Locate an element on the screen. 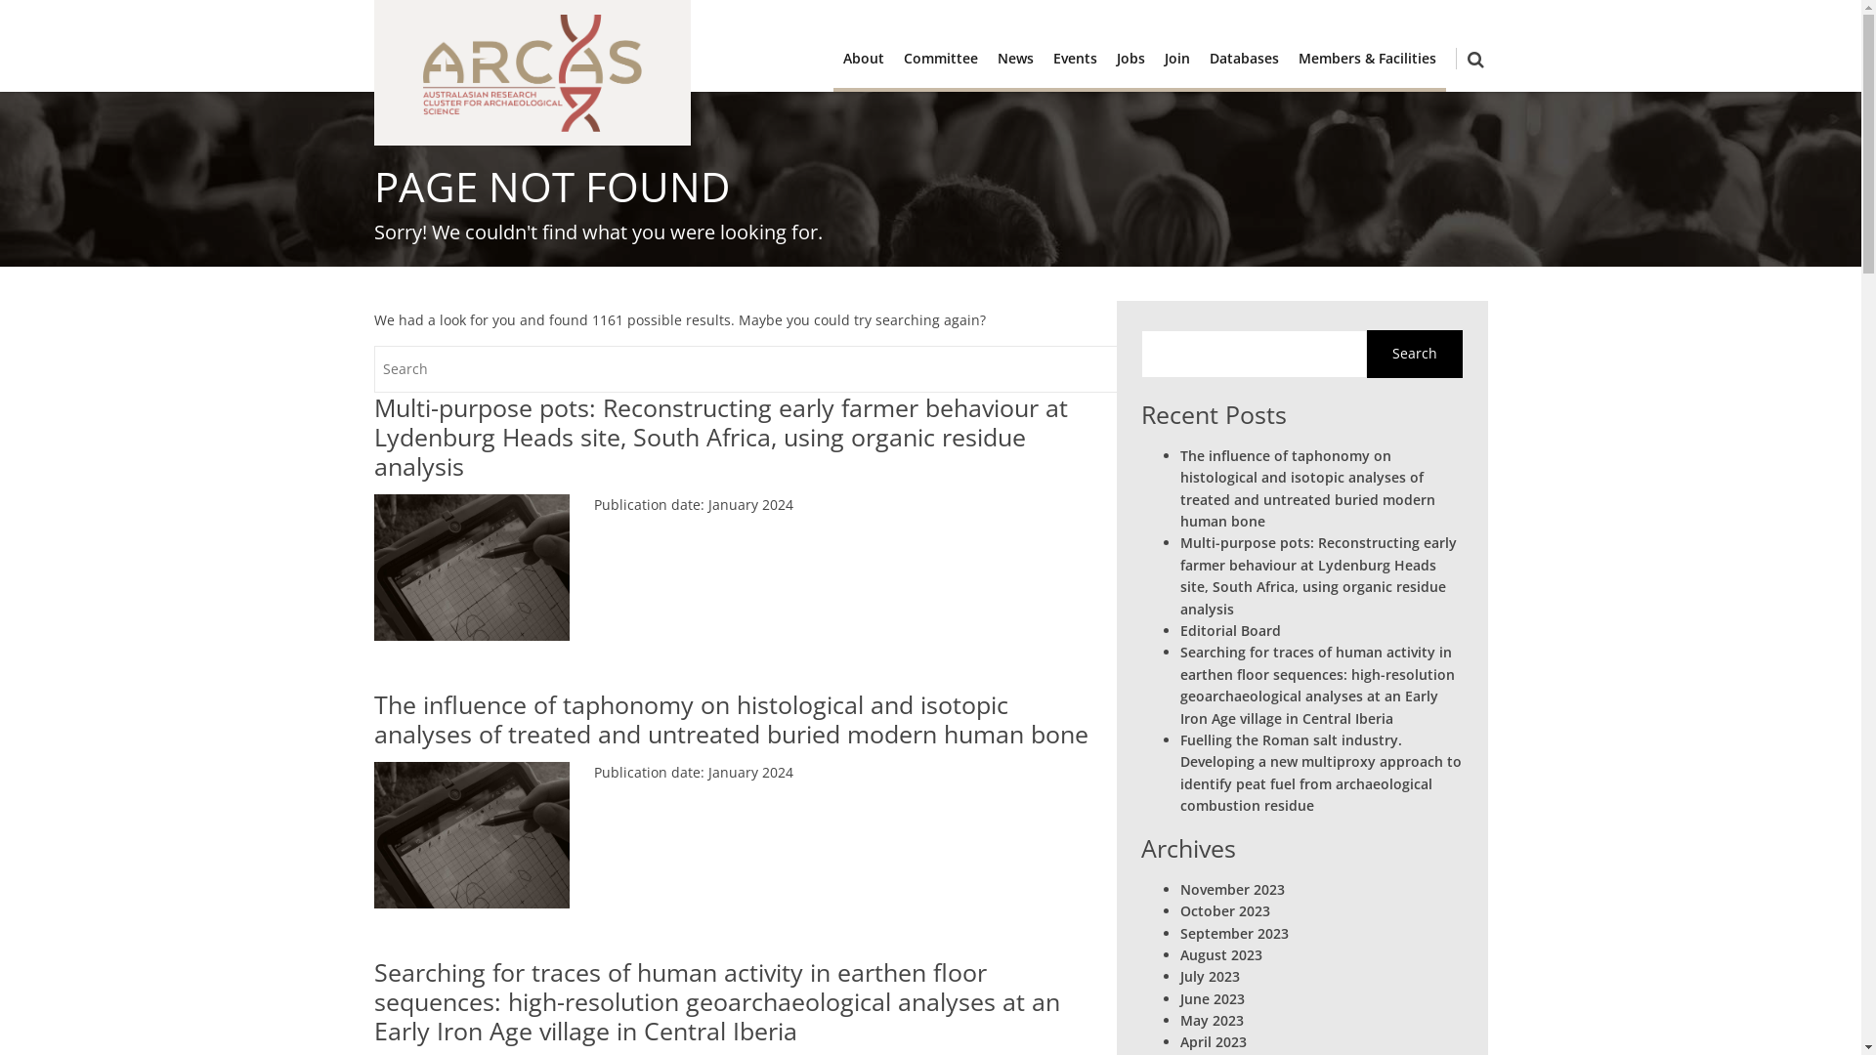  April 2023 is located at coordinates (1214, 1041).